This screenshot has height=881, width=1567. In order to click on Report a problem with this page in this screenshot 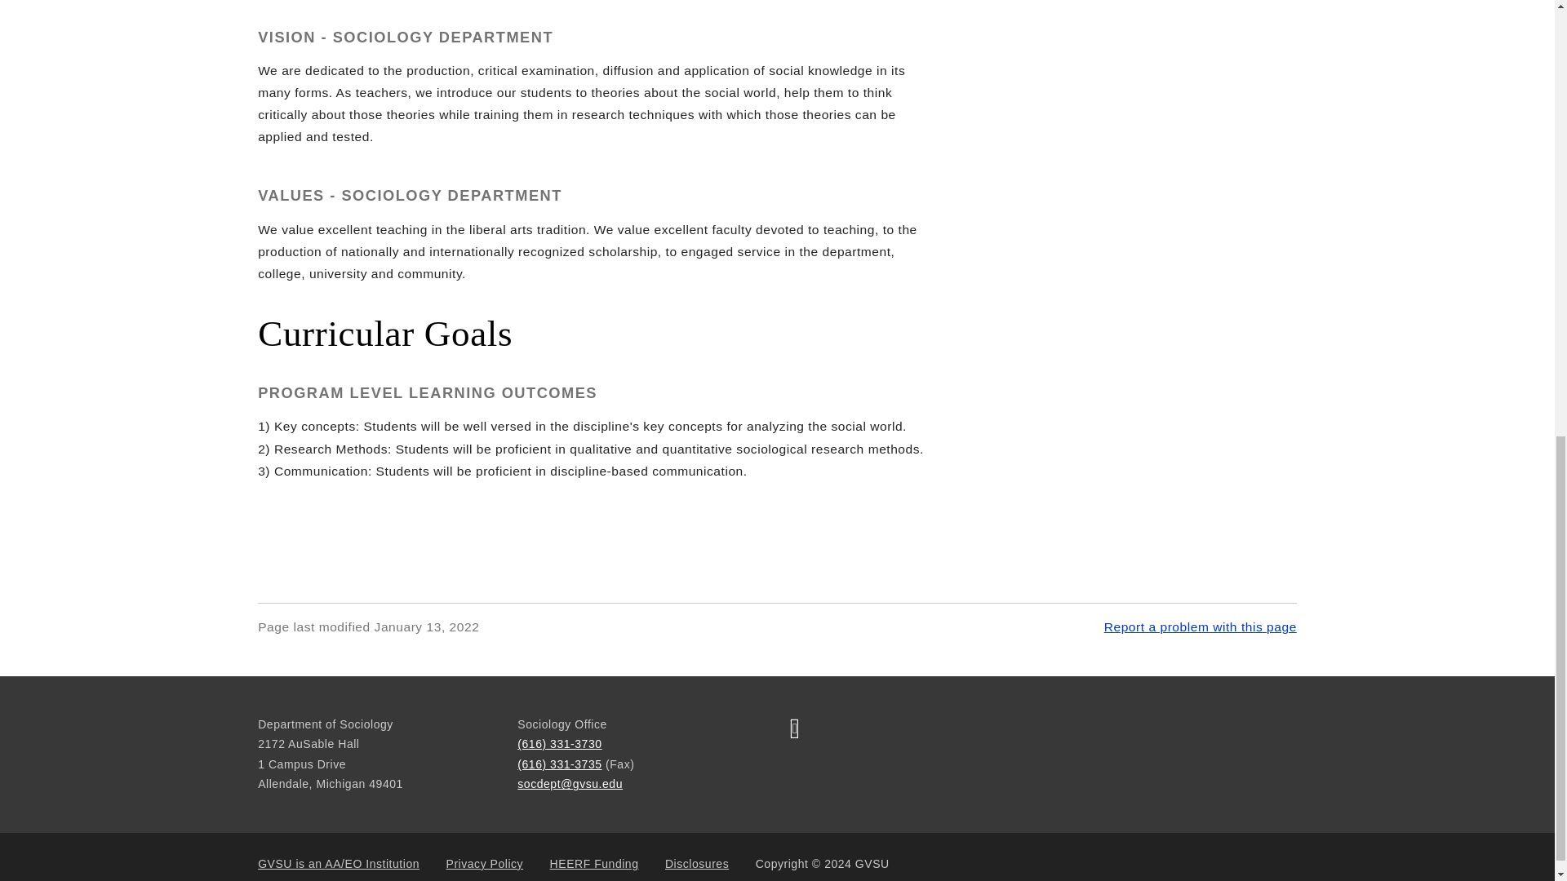, I will do `click(1201, 626)`.